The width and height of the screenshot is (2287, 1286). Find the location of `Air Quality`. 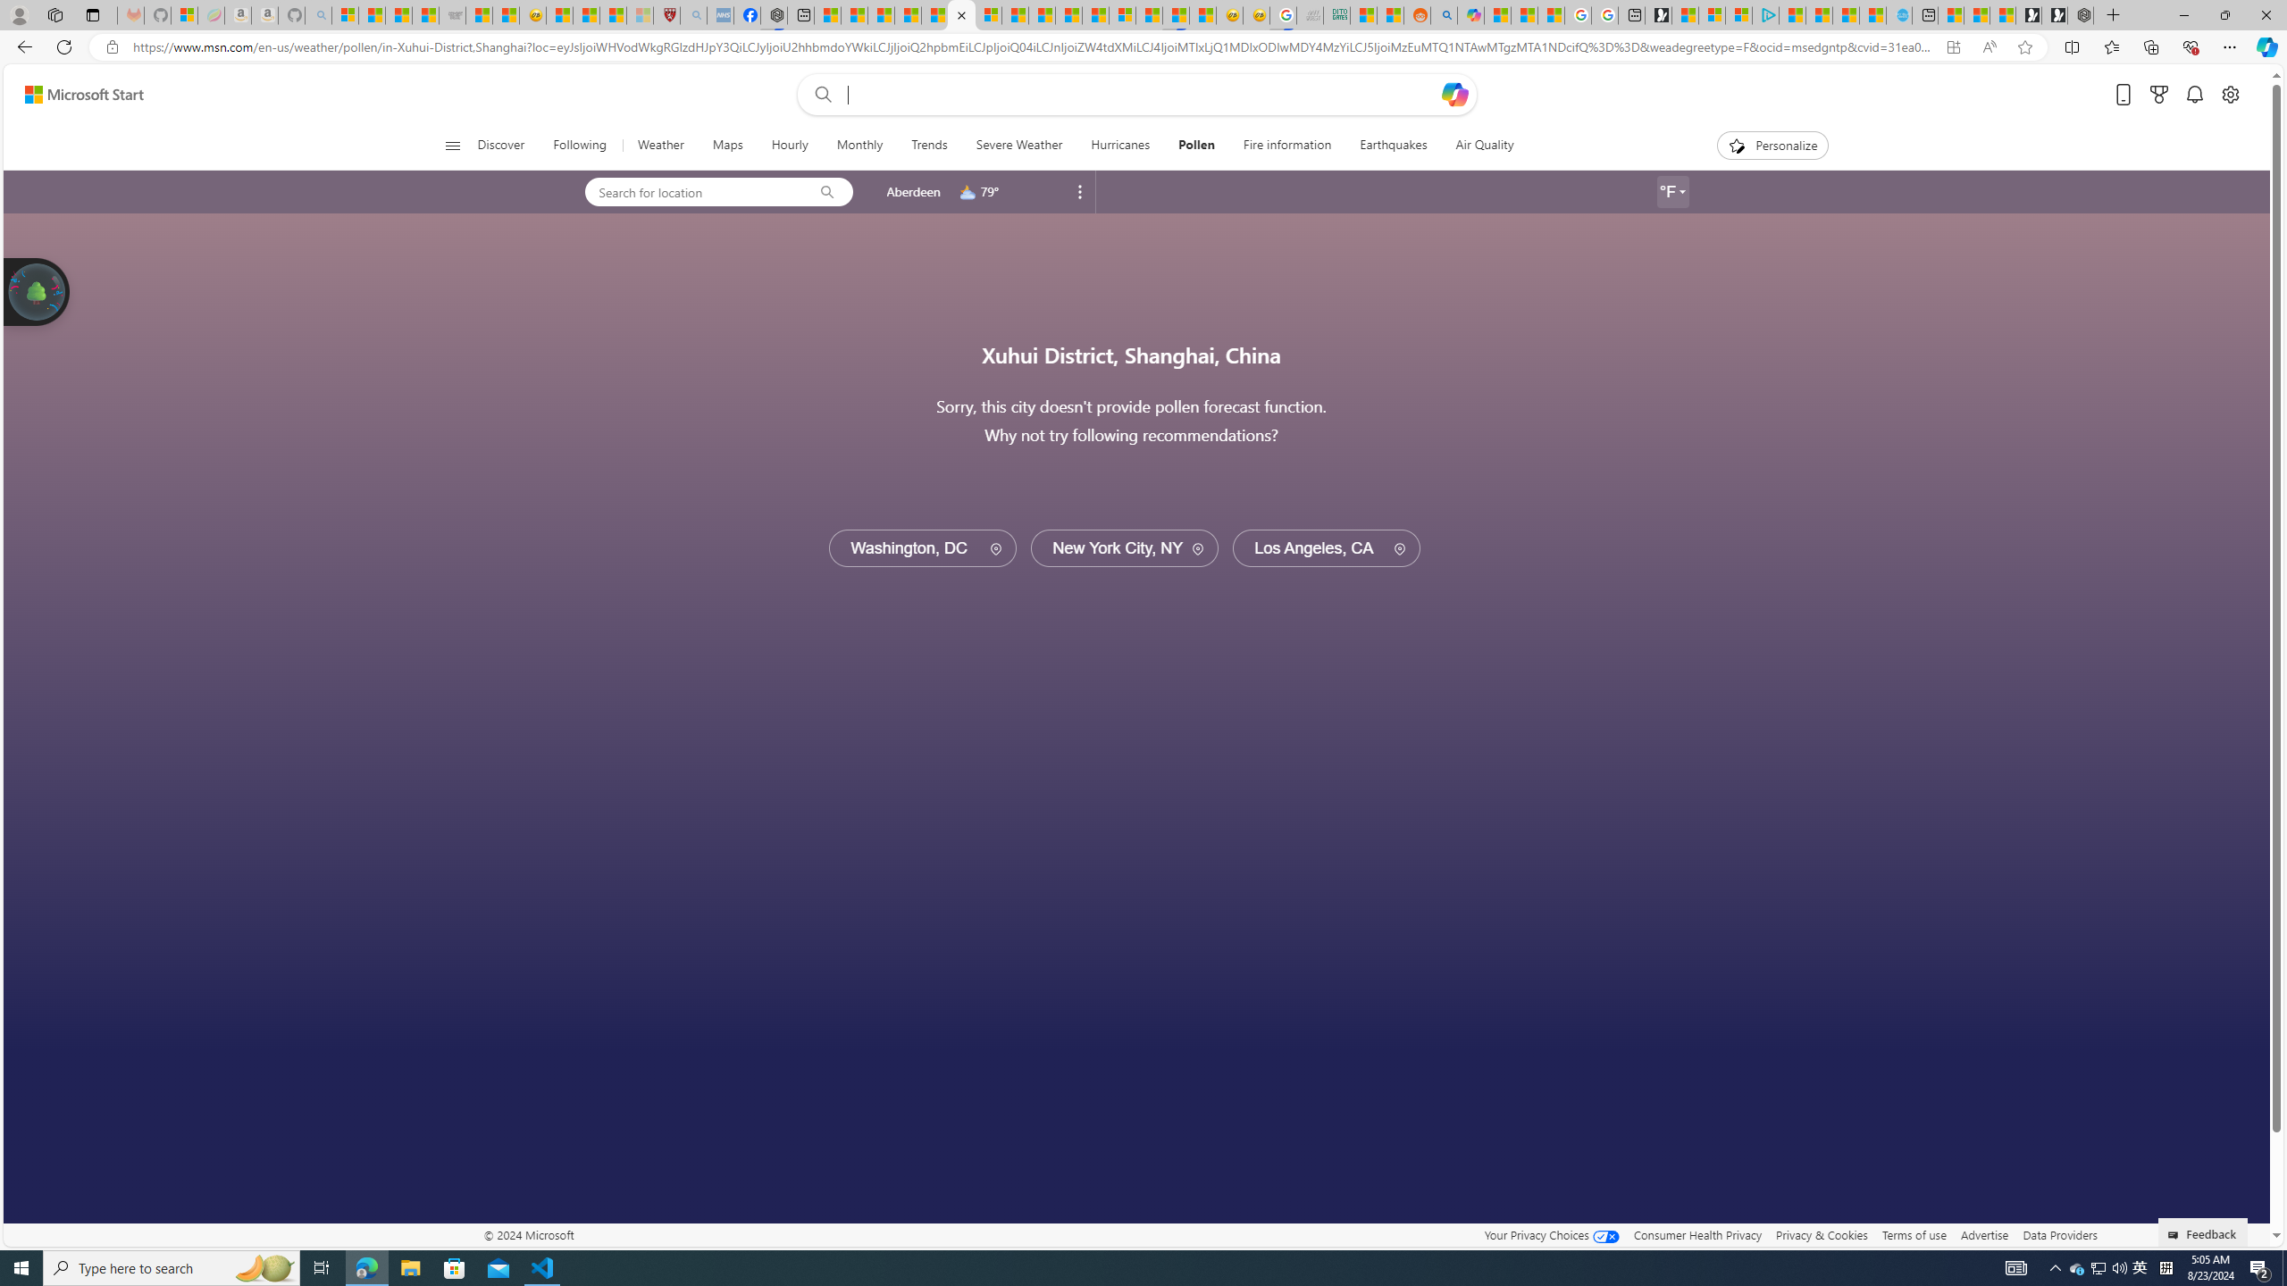

Air Quality is located at coordinates (1484, 146).